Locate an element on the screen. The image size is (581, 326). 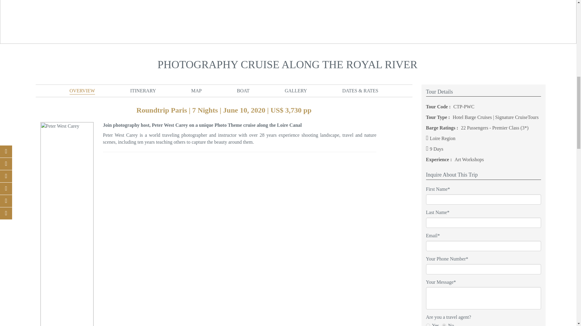
ITINERARY is located at coordinates (143, 91).